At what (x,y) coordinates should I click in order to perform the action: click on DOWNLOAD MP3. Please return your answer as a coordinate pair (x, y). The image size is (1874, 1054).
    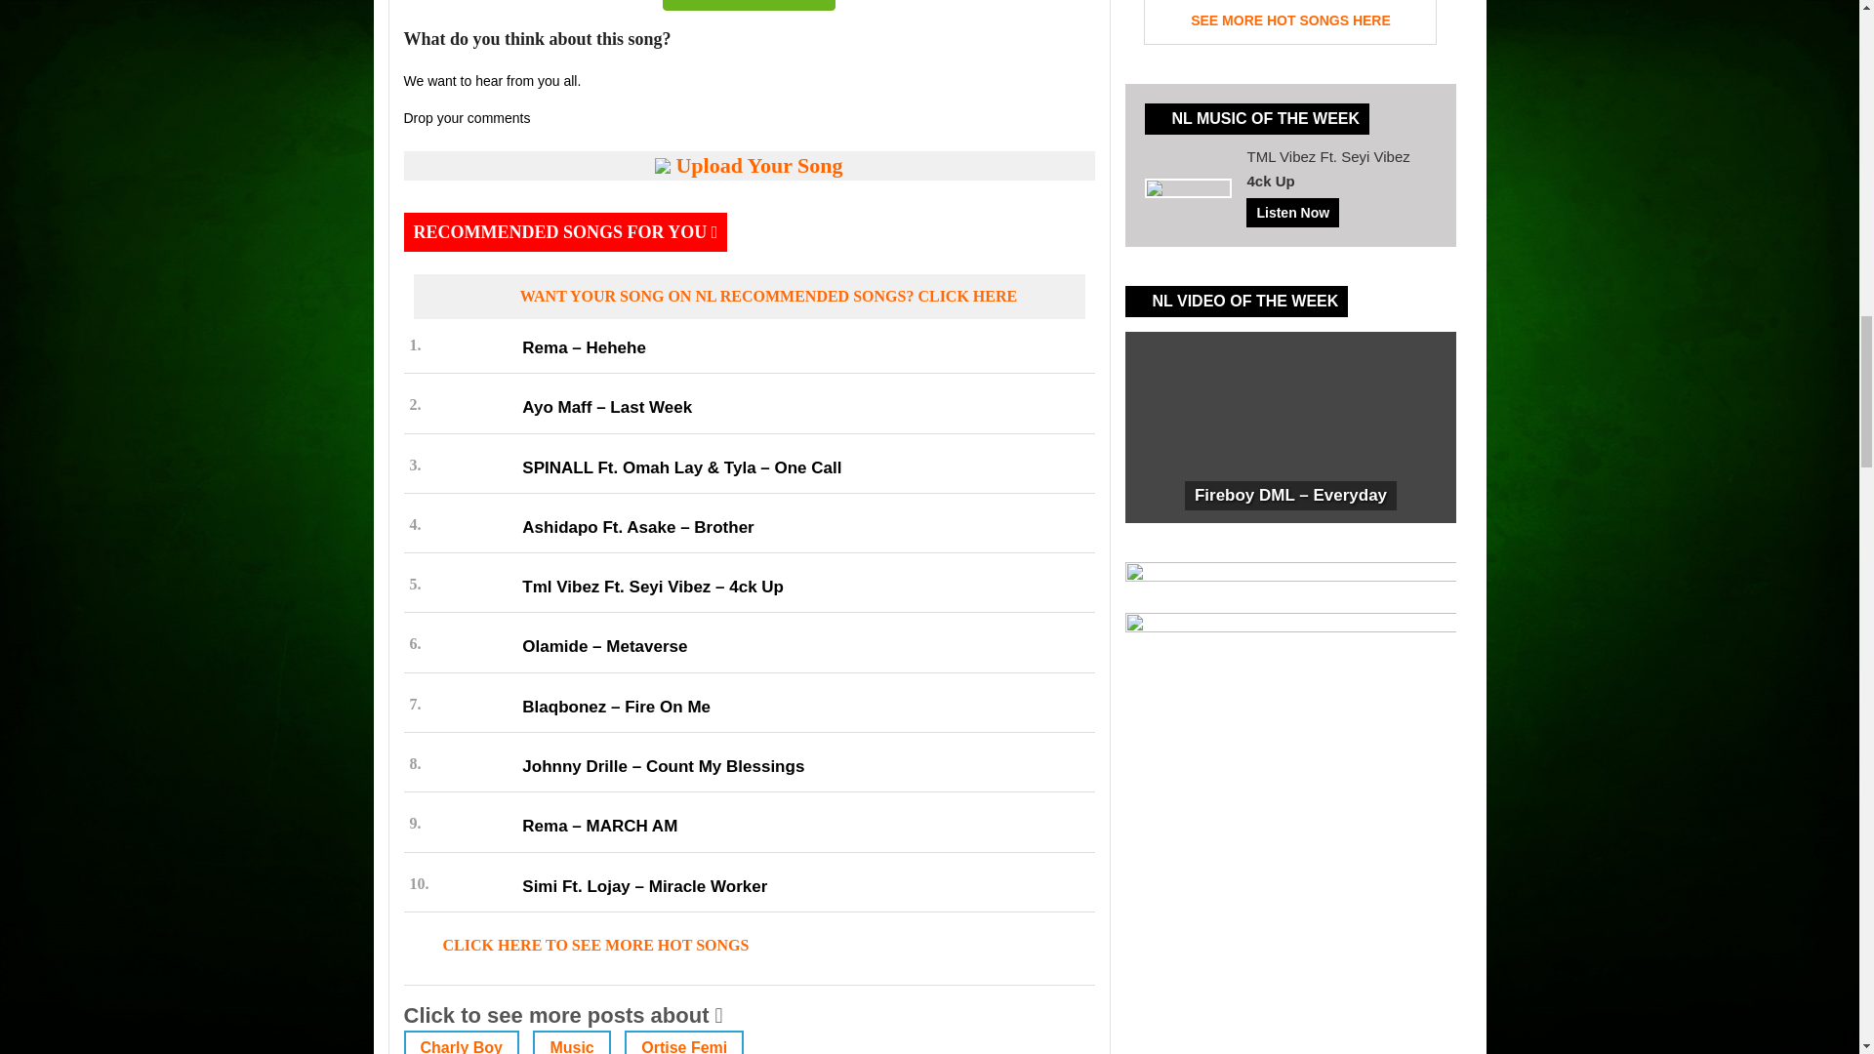
    Looking at the image, I should click on (750, 5).